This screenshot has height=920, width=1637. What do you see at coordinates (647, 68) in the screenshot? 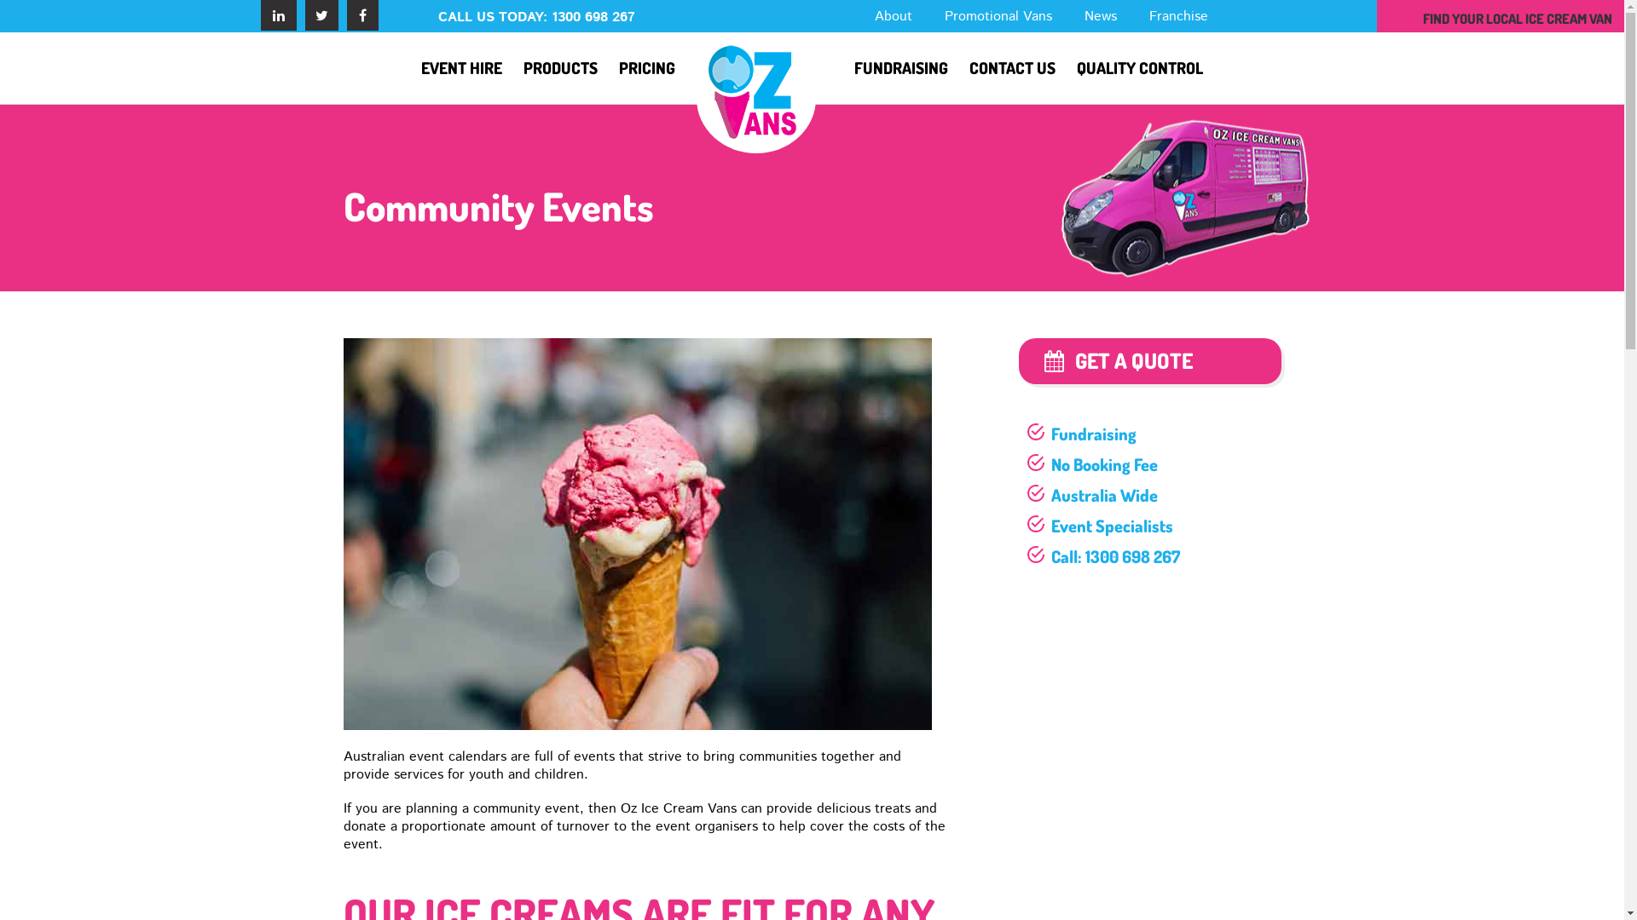
I see `PRICING` at bounding box center [647, 68].